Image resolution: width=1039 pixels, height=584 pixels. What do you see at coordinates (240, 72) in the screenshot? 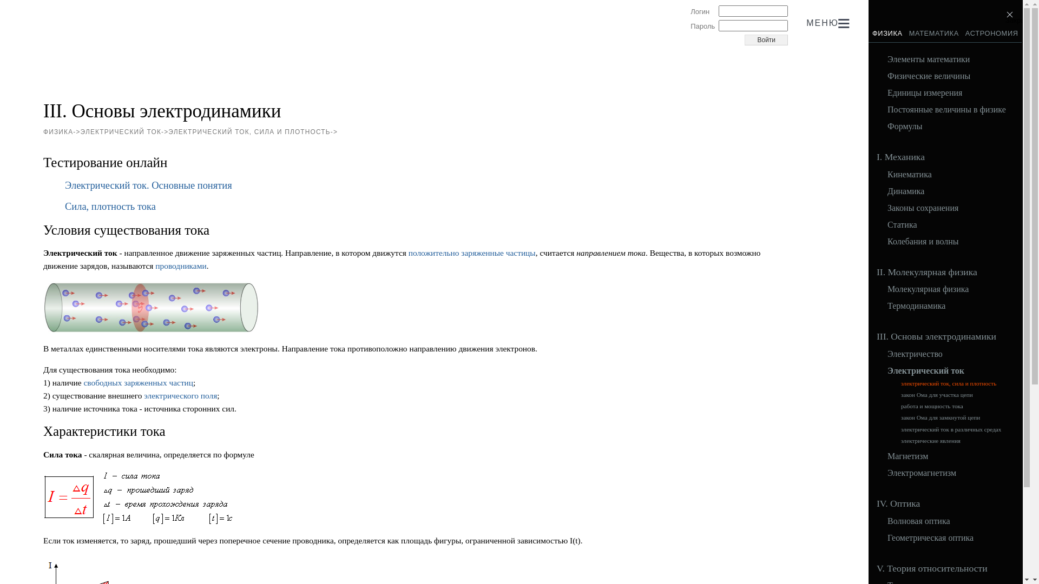
I see `Advertisement` at bounding box center [240, 72].